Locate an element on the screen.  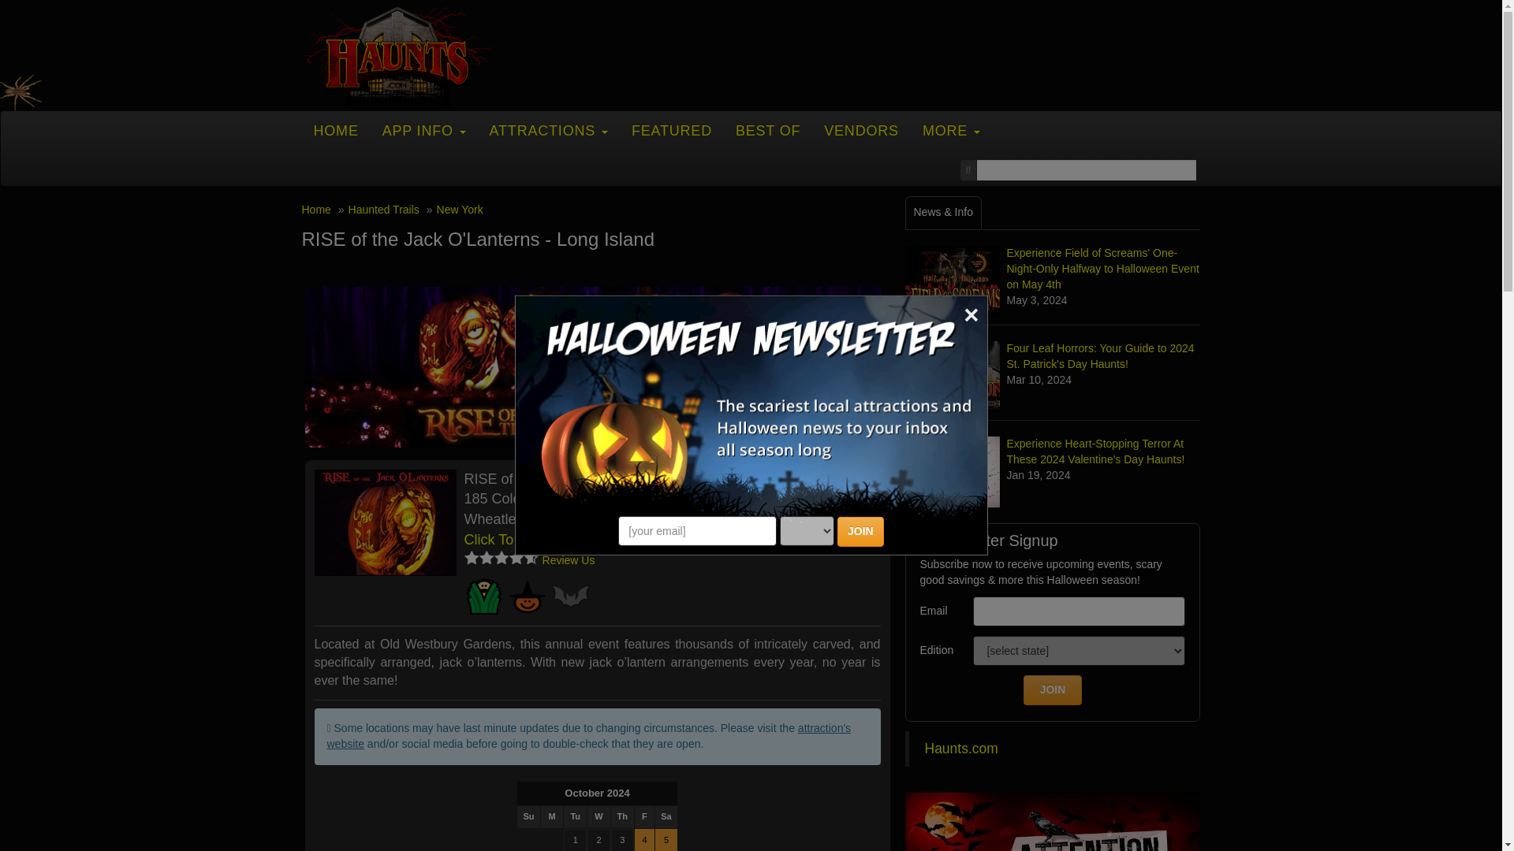
MORE is located at coordinates (951, 131).